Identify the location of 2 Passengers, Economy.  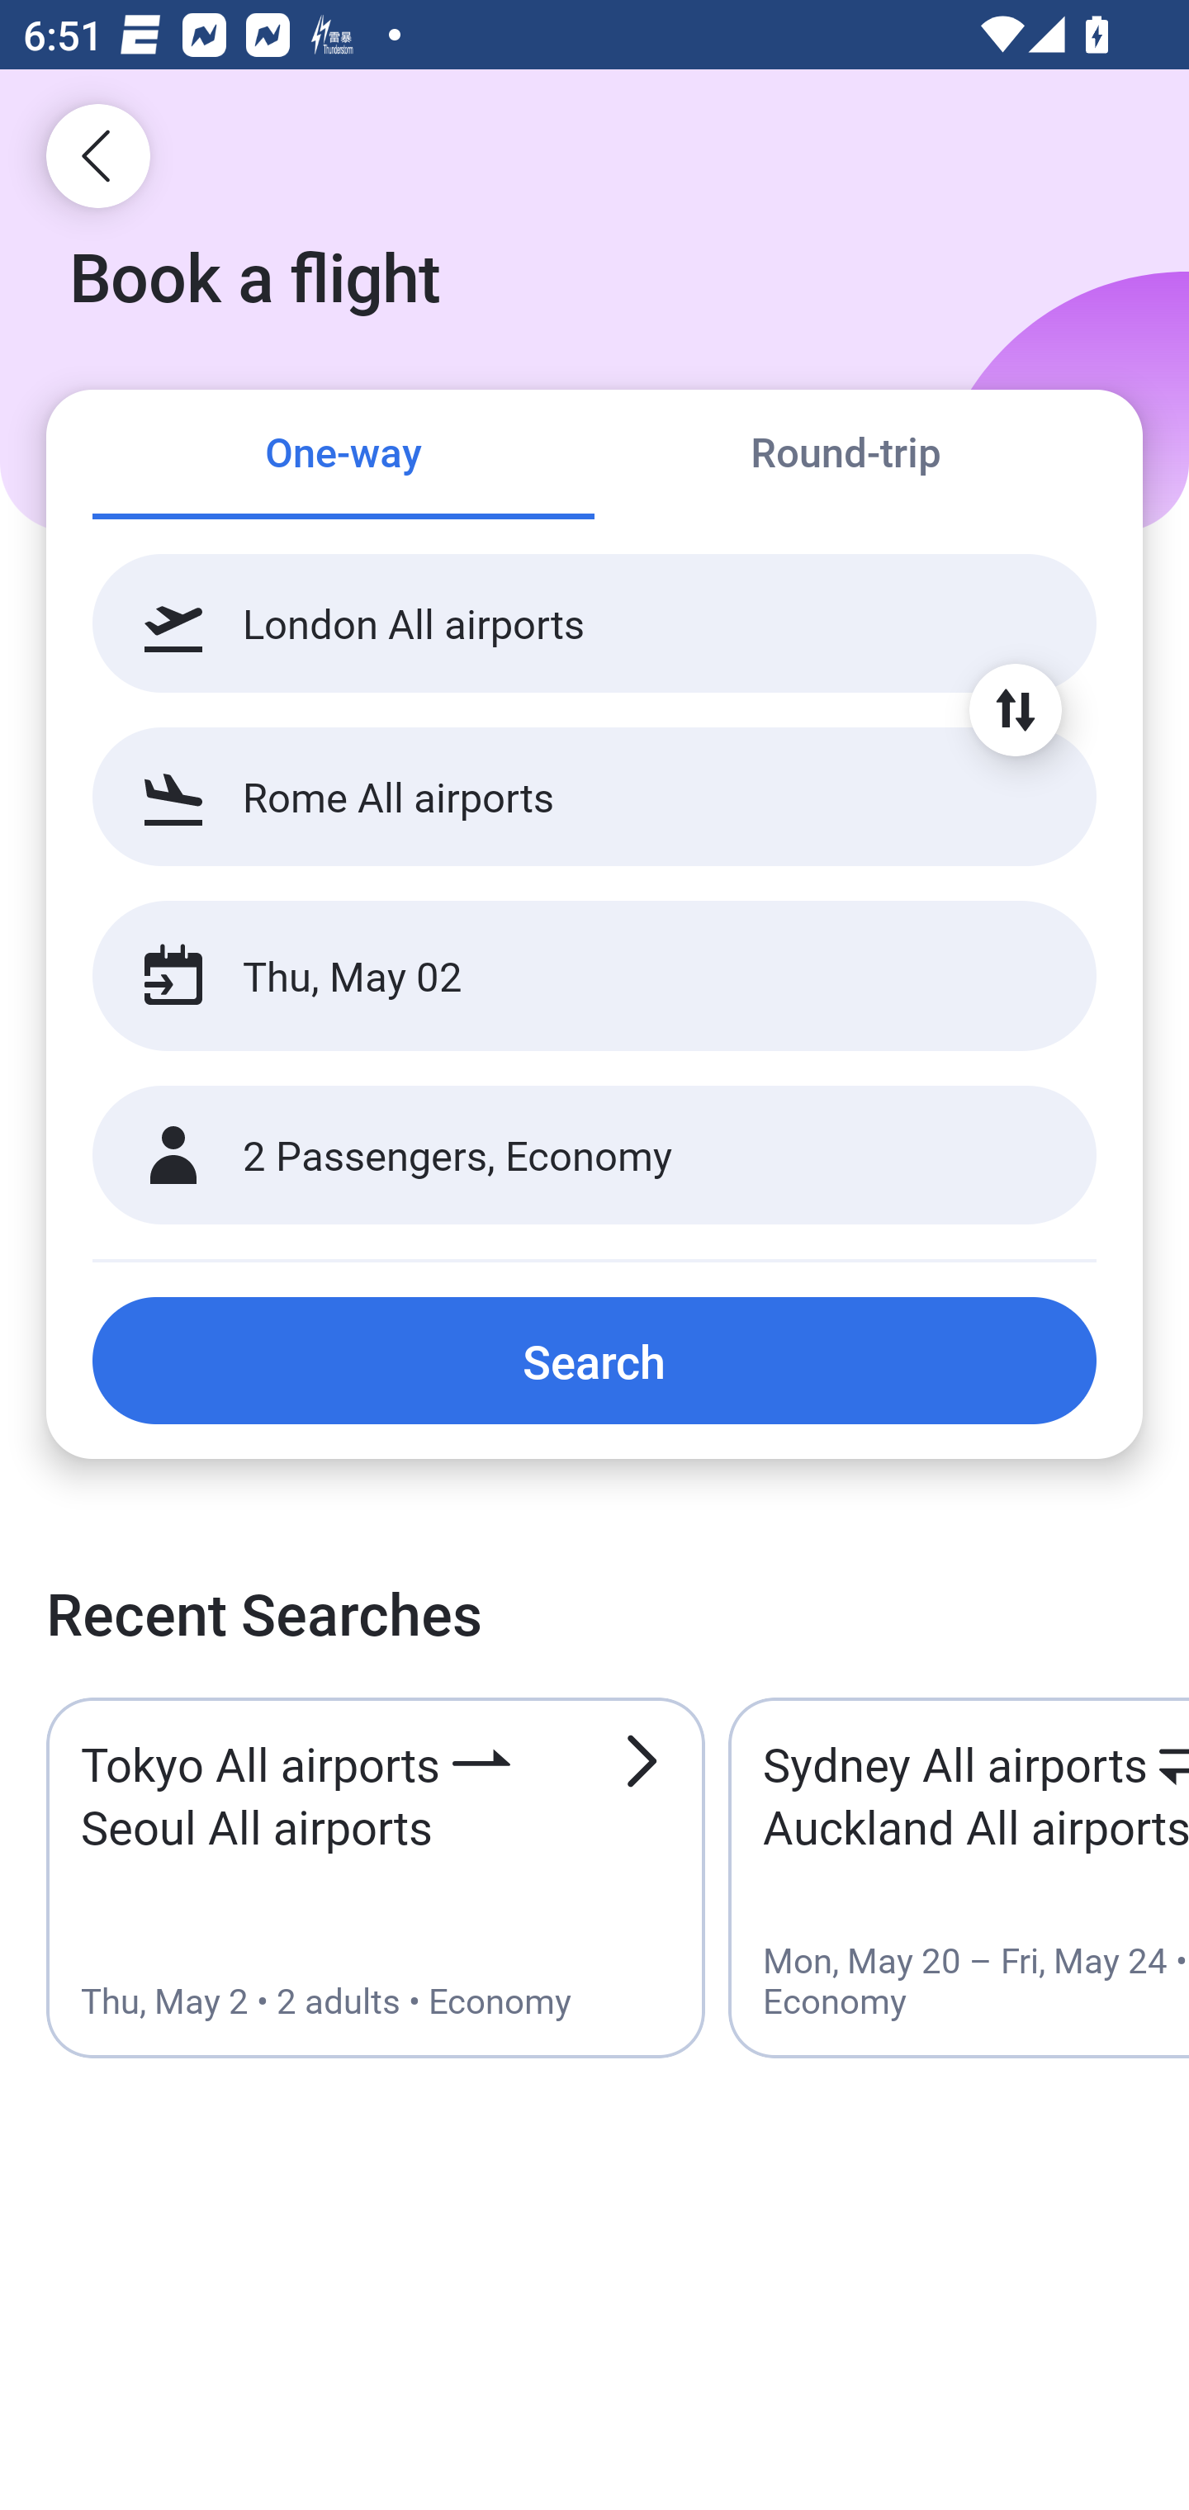
(594, 1156).